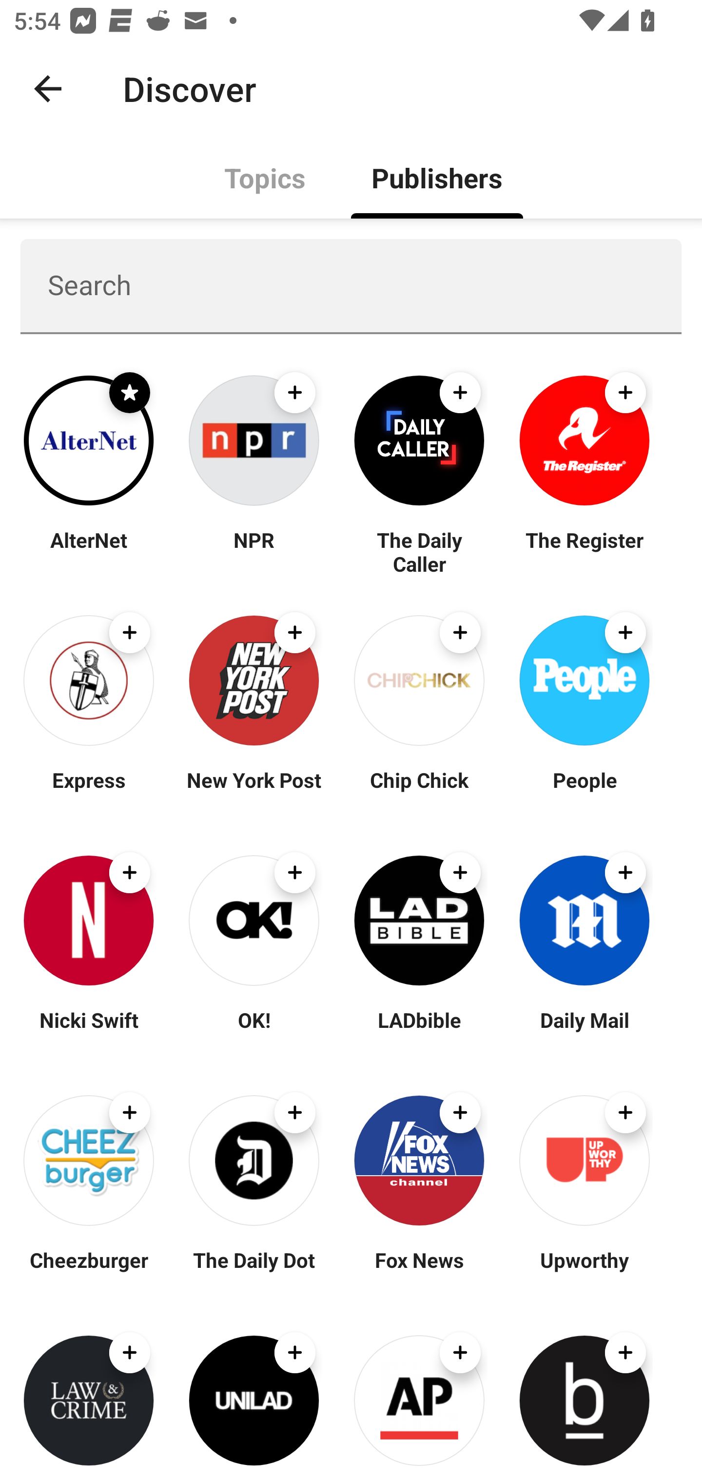 This screenshot has width=702, height=1483. I want to click on Topics, so click(265, 177).